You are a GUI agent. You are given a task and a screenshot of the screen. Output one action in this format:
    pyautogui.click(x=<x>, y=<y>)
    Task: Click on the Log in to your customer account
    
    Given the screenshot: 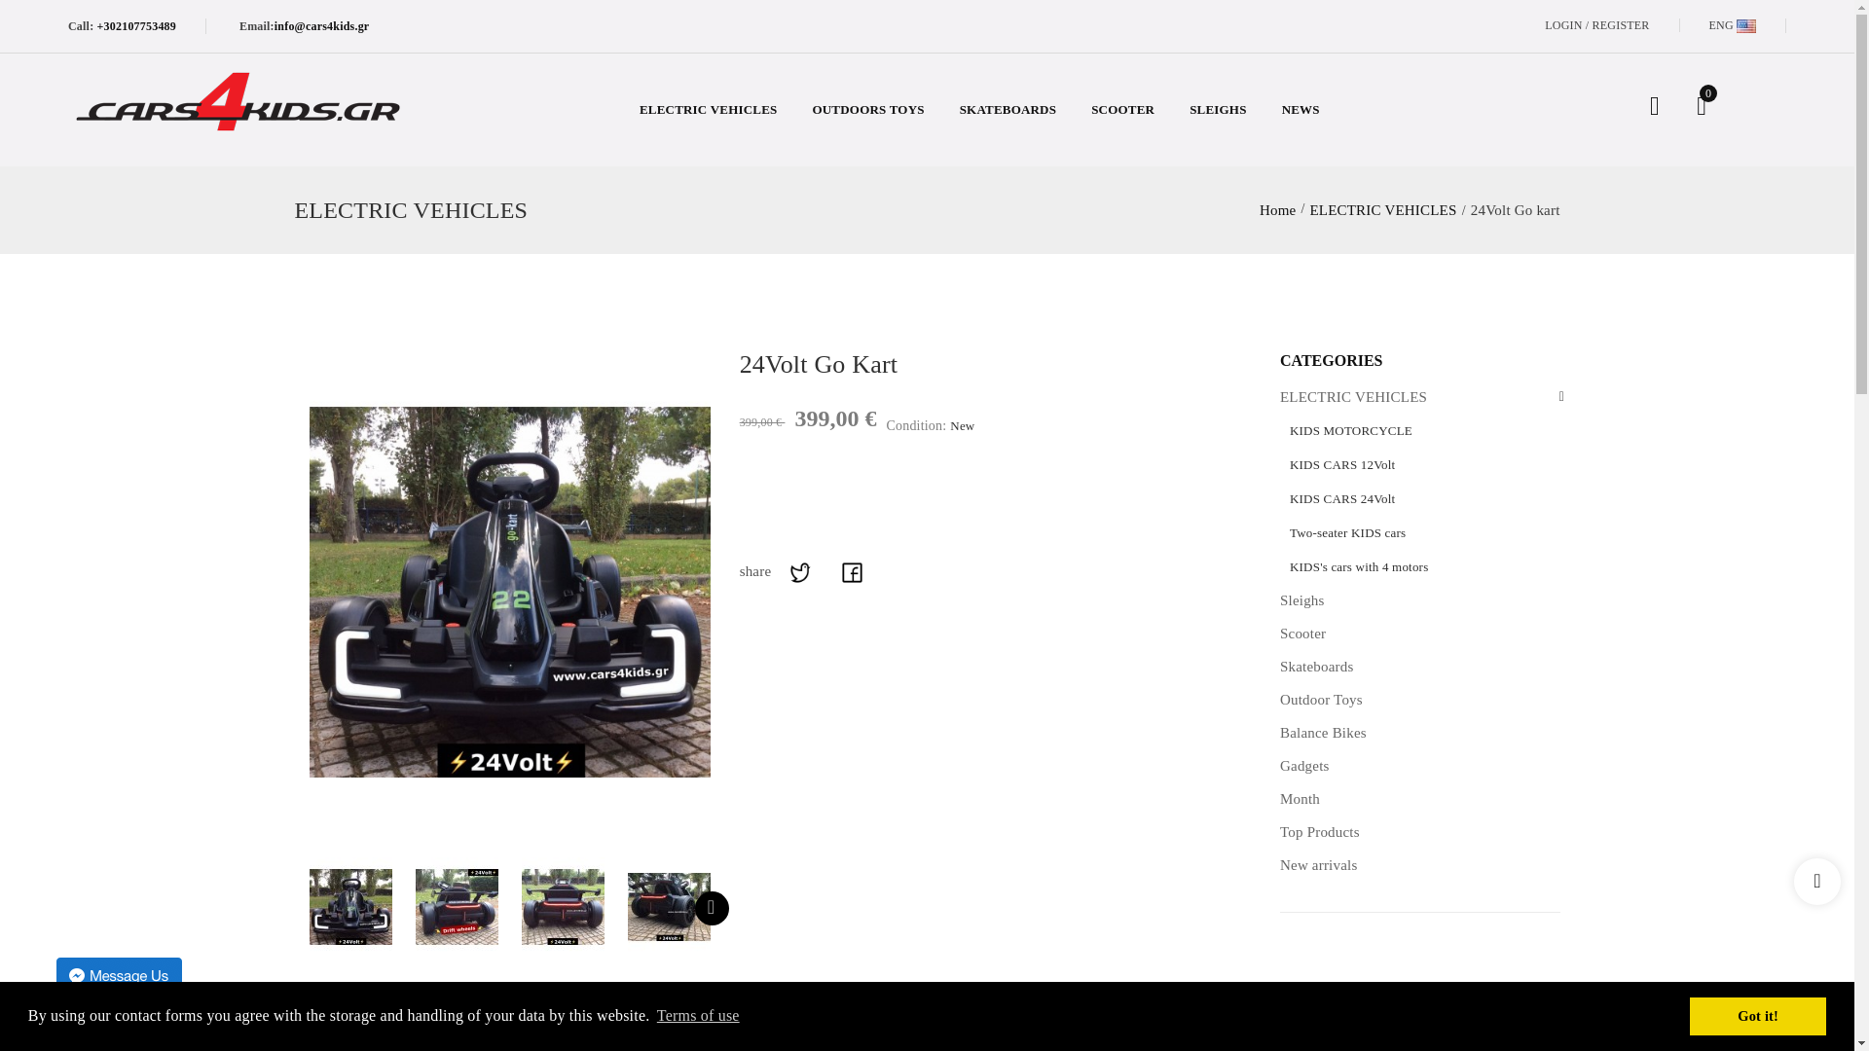 What is the action you would take?
    pyautogui.click(x=1618, y=25)
    